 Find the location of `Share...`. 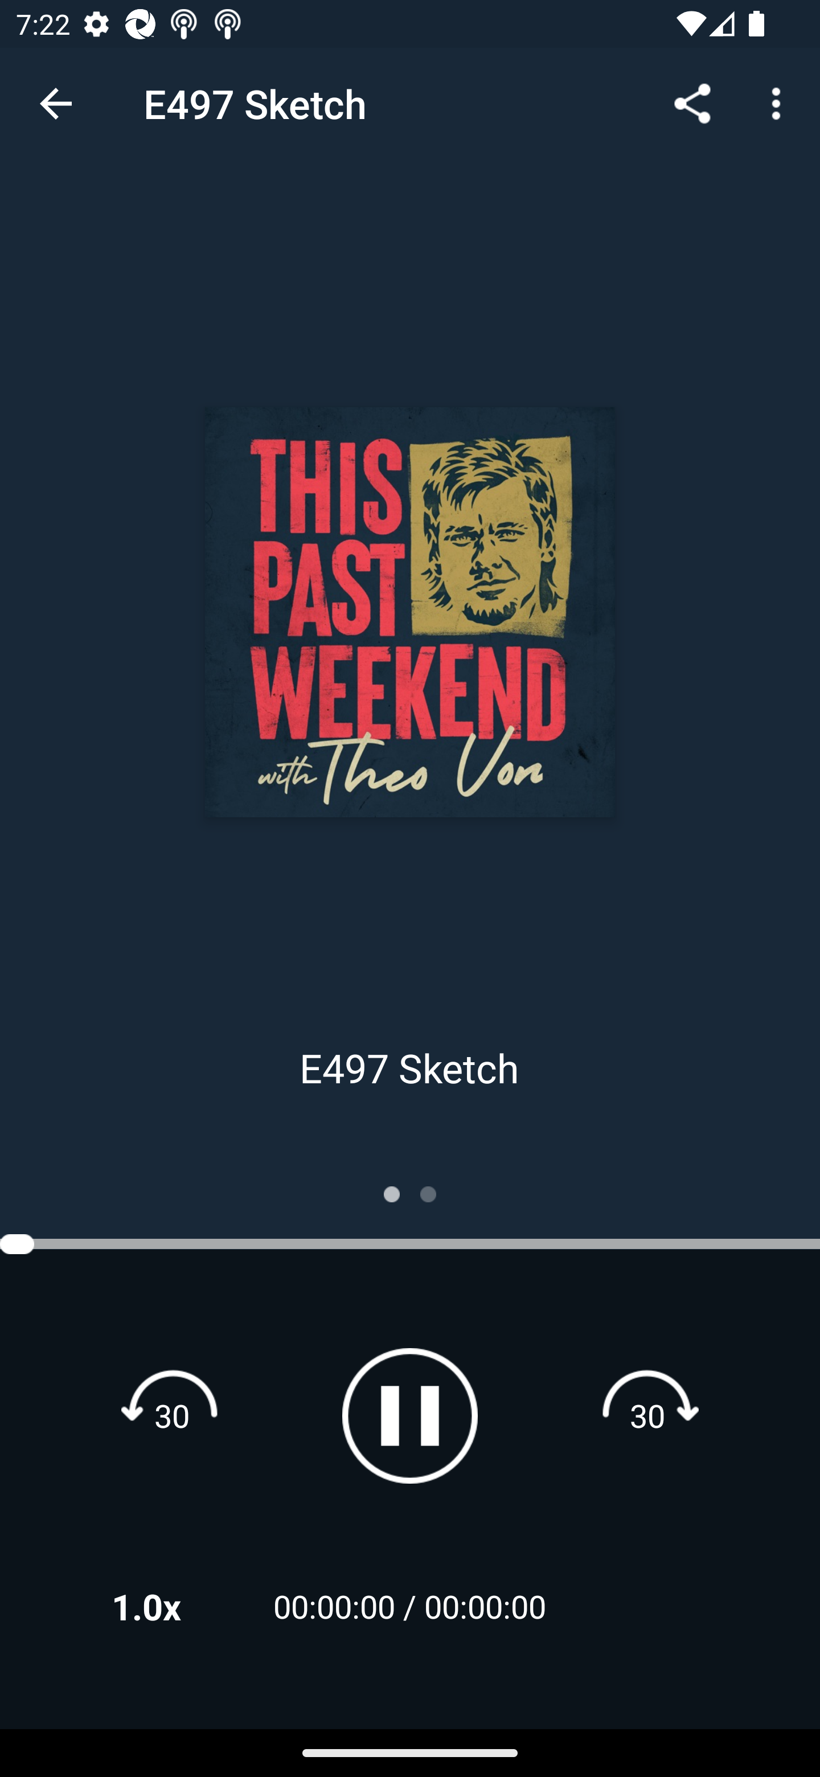

Share... is located at coordinates (692, 103).